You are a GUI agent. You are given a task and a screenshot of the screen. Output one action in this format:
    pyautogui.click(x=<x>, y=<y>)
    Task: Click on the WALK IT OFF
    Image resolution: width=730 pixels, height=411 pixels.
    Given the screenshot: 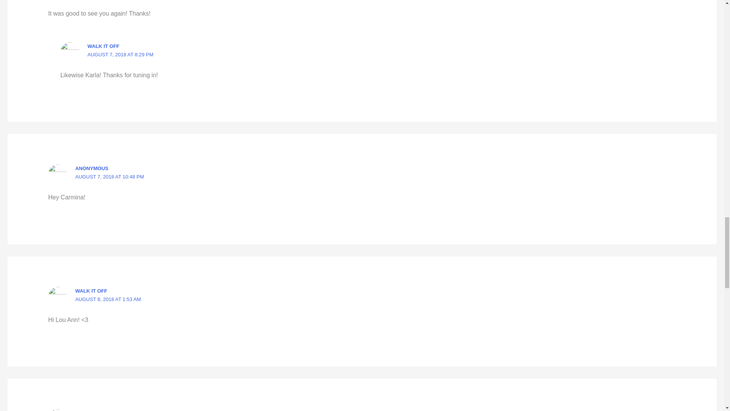 What is the action you would take?
    pyautogui.click(x=91, y=291)
    